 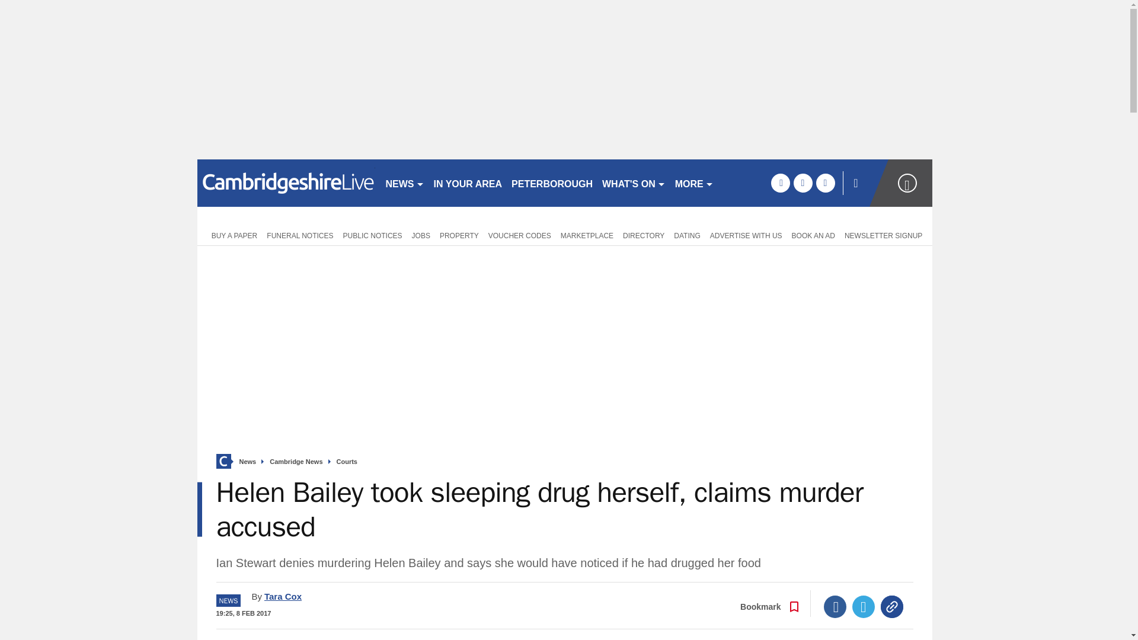 What do you see at coordinates (864, 607) in the screenshot?
I see `Twitter` at bounding box center [864, 607].